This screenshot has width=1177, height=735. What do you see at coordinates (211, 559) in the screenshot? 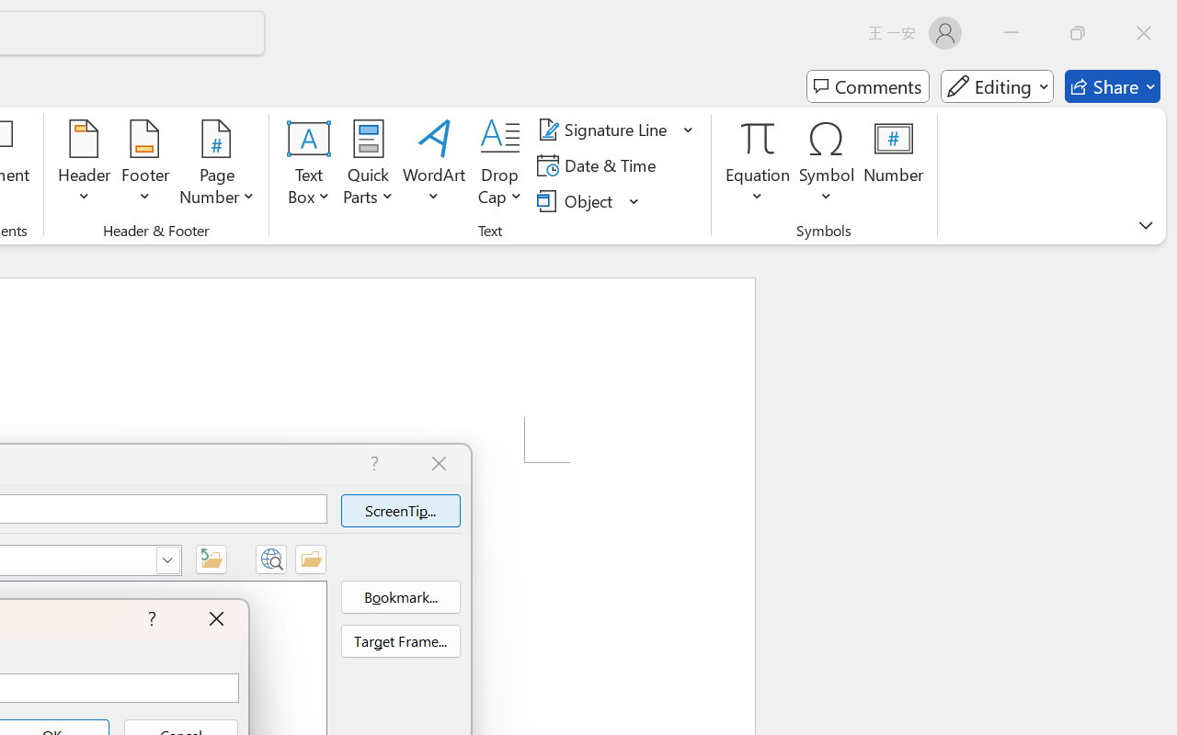
I see `Up One Folder` at bounding box center [211, 559].